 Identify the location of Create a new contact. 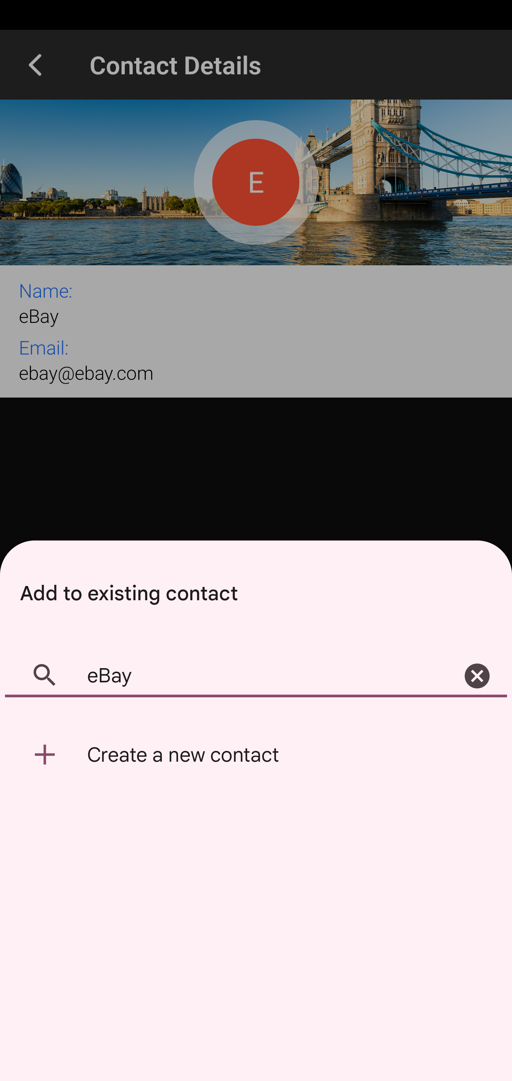
(256, 755).